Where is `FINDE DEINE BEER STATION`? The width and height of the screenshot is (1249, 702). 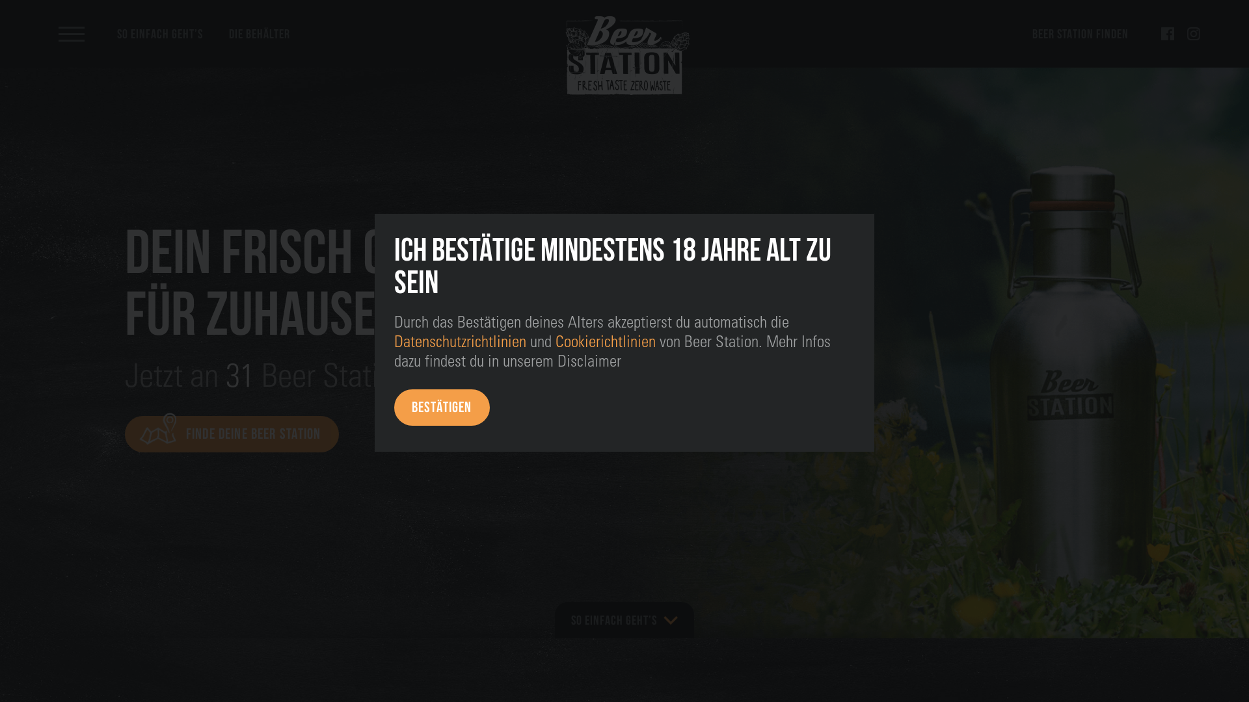 FINDE DEINE BEER STATION is located at coordinates (232, 434).